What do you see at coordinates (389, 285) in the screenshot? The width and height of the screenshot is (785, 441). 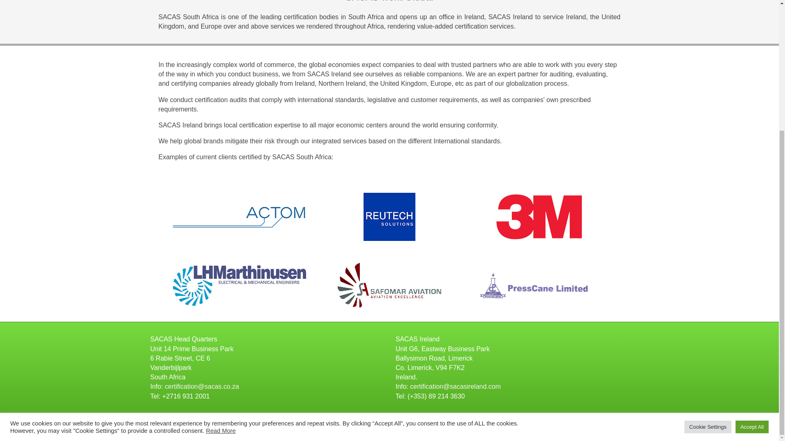 I see `Safomar` at bounding box center [389, 285].